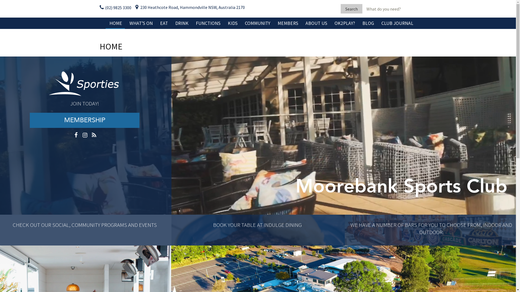 The image size is (520, 292). What do you see at coordinates (60, 225) in the screenshot?
I see `SOCIAL` at bounding box center [60, 225].